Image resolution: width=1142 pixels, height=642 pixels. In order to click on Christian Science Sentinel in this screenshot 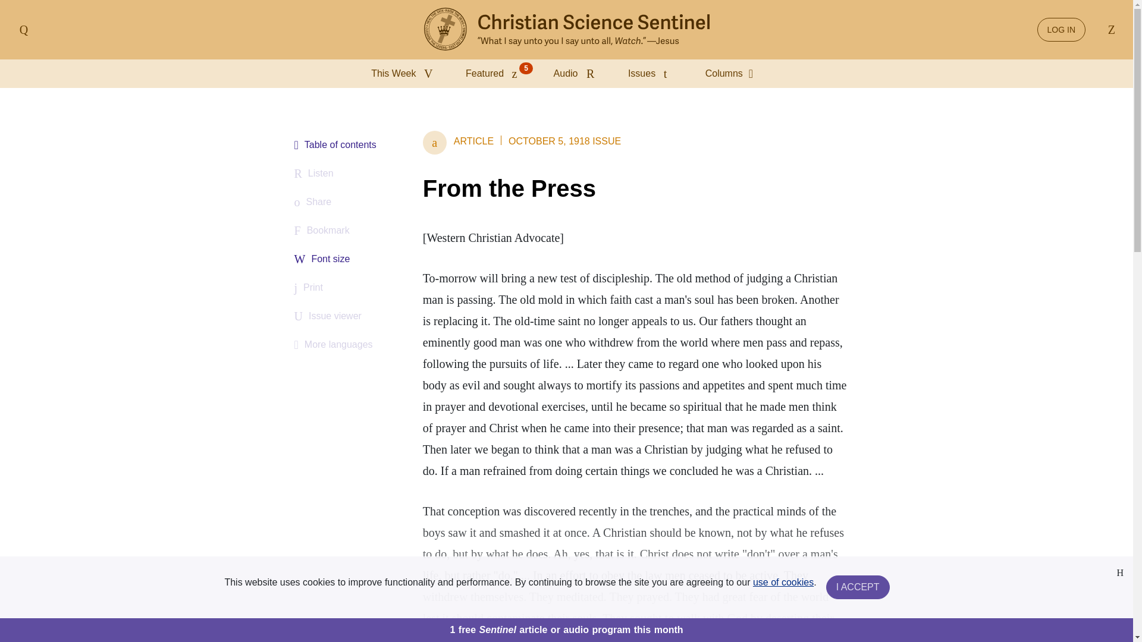, I will do `click(566, 30)`.